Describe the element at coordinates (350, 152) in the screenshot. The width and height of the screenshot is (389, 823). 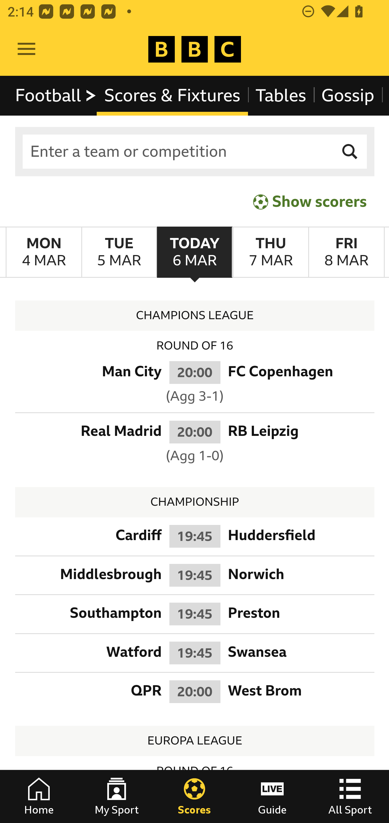
I see `Search` at that location.